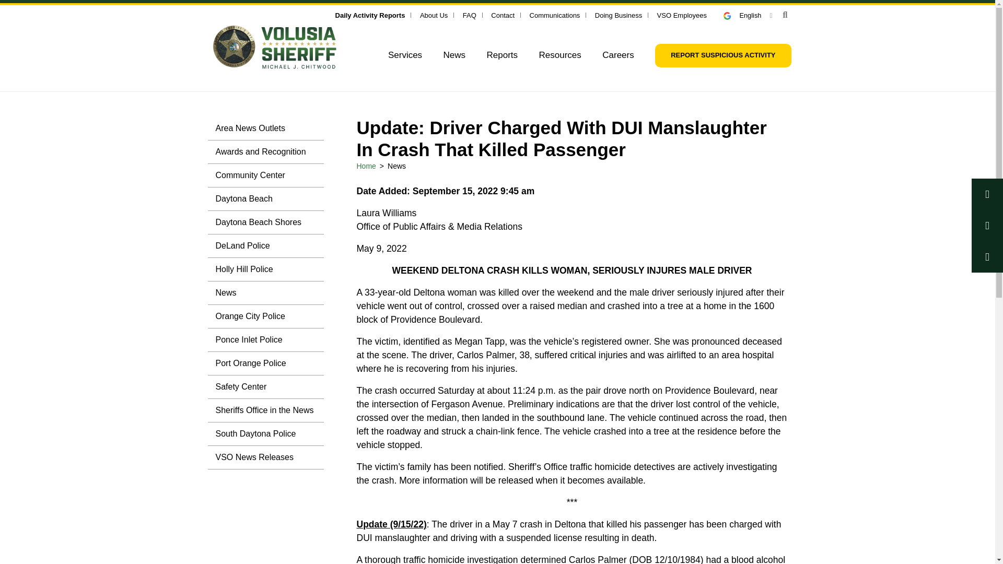 The height and width of the screenshot is (564, 1003). I want to click on VSO Employees, so click(682, 15).